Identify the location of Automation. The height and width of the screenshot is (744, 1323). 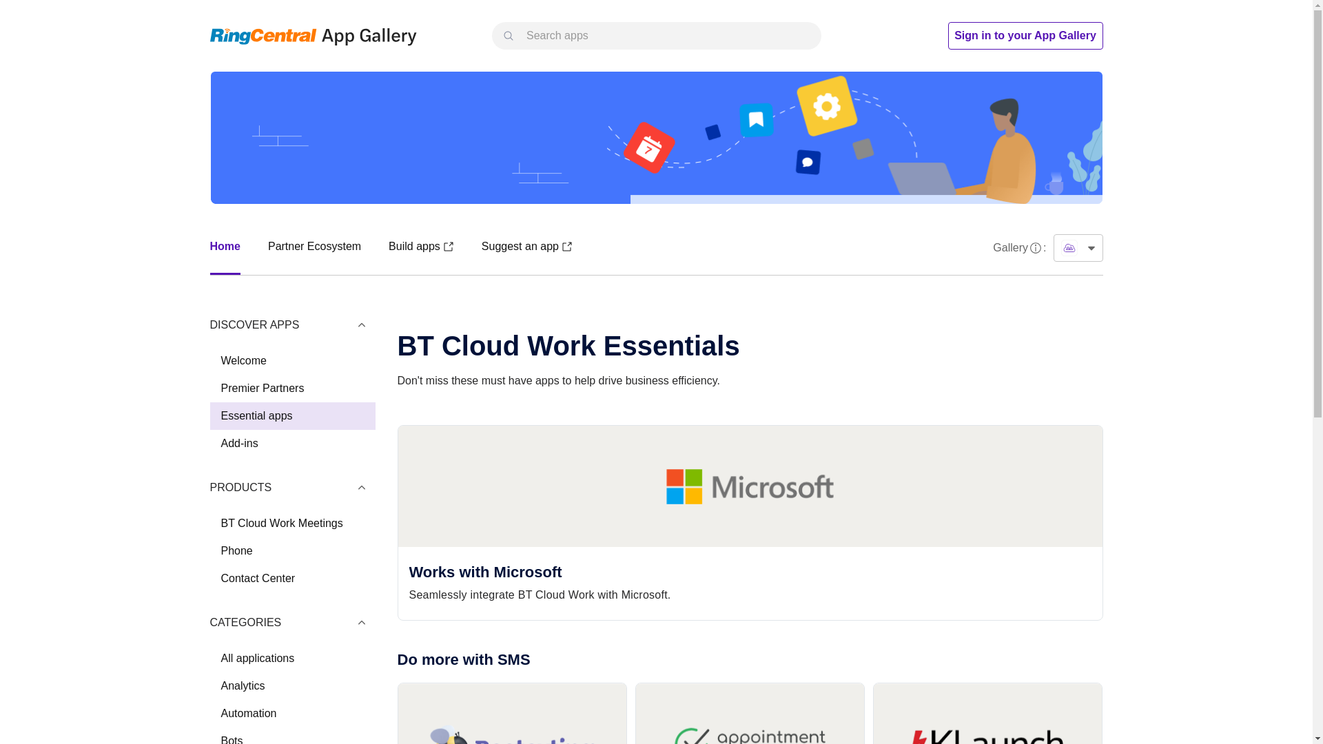
(291, 714).